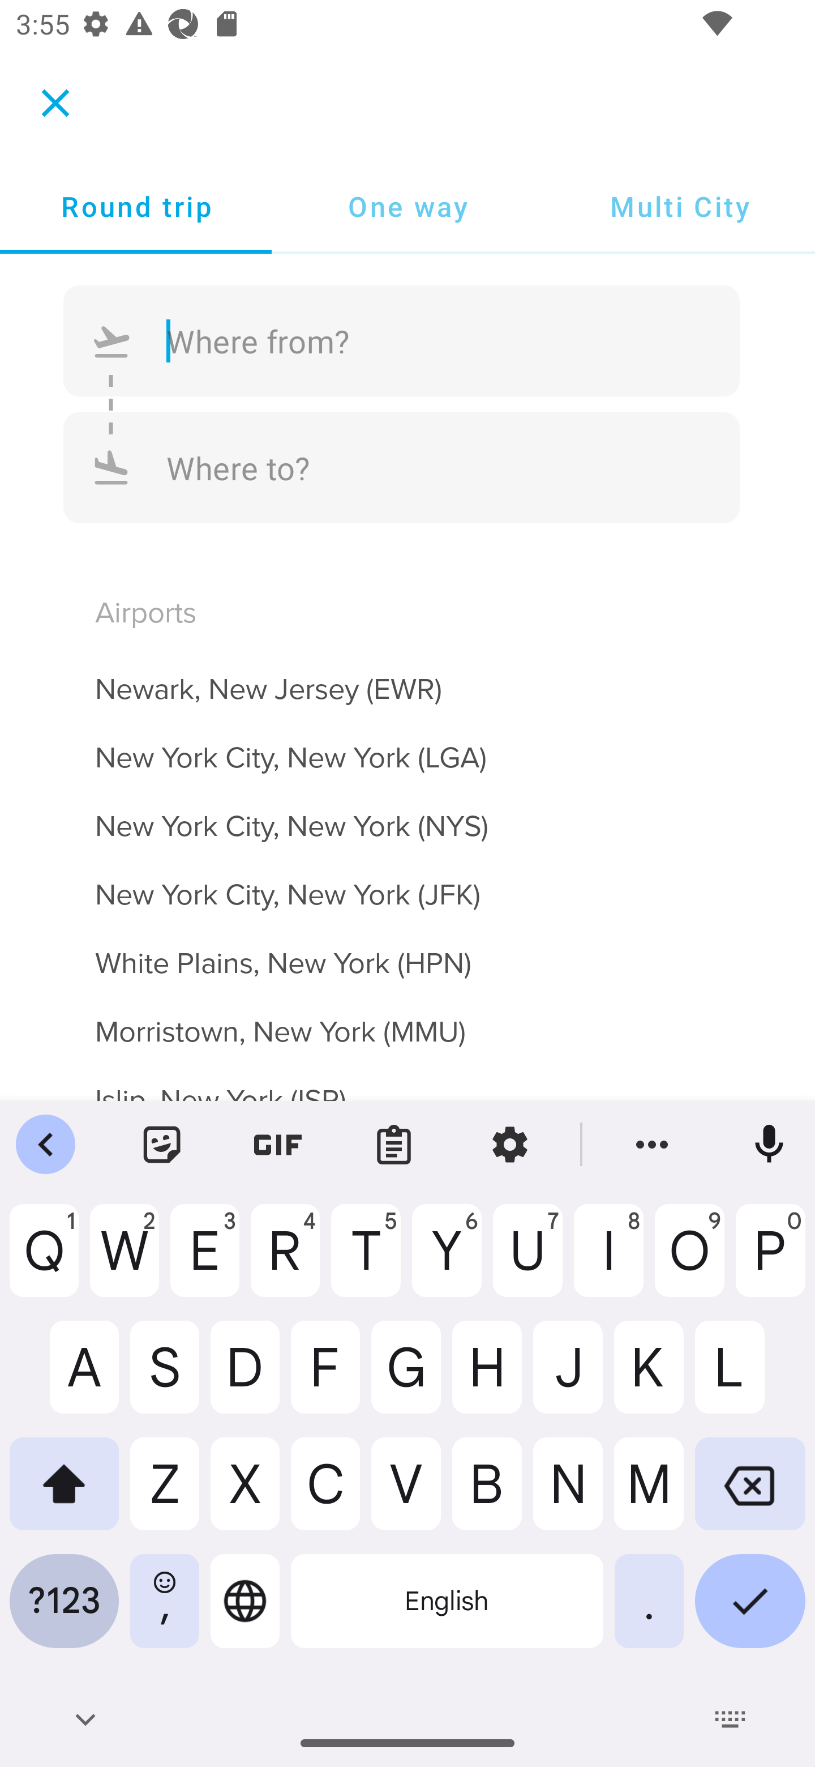 The width and height of the screenshot is (815, 1767). Describe the element at coordinates (407, 1018) in the screenshot. I see `Morristown, New York (MMU)` at that location.